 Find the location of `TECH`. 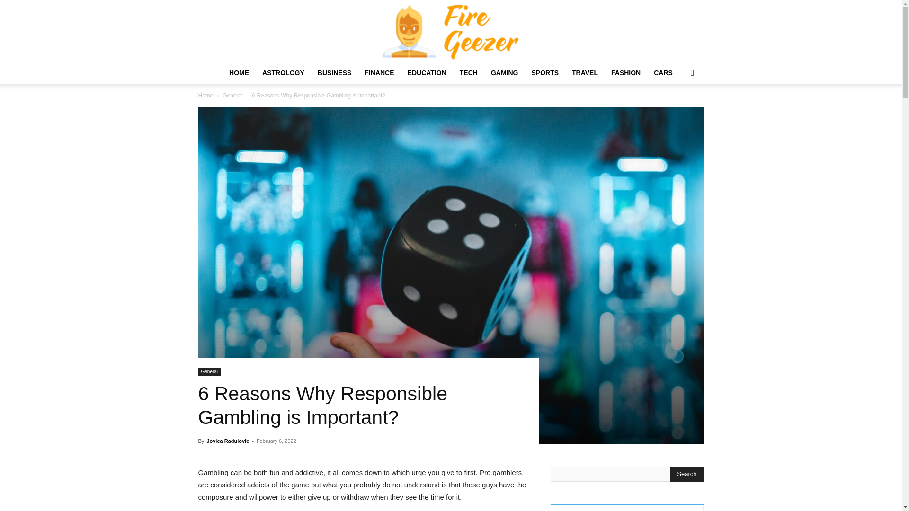

TECH is located at coordinates (469, 73).